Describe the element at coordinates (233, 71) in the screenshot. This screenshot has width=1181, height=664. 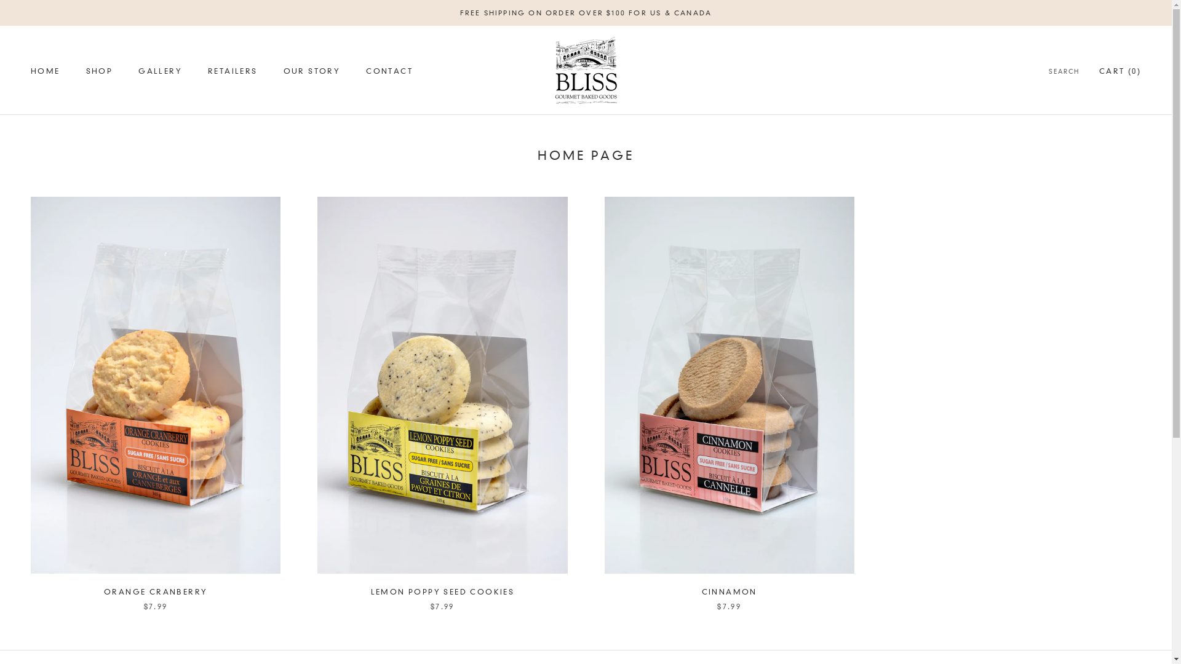
I see `RETAILERS
RETAILERS` at that location.